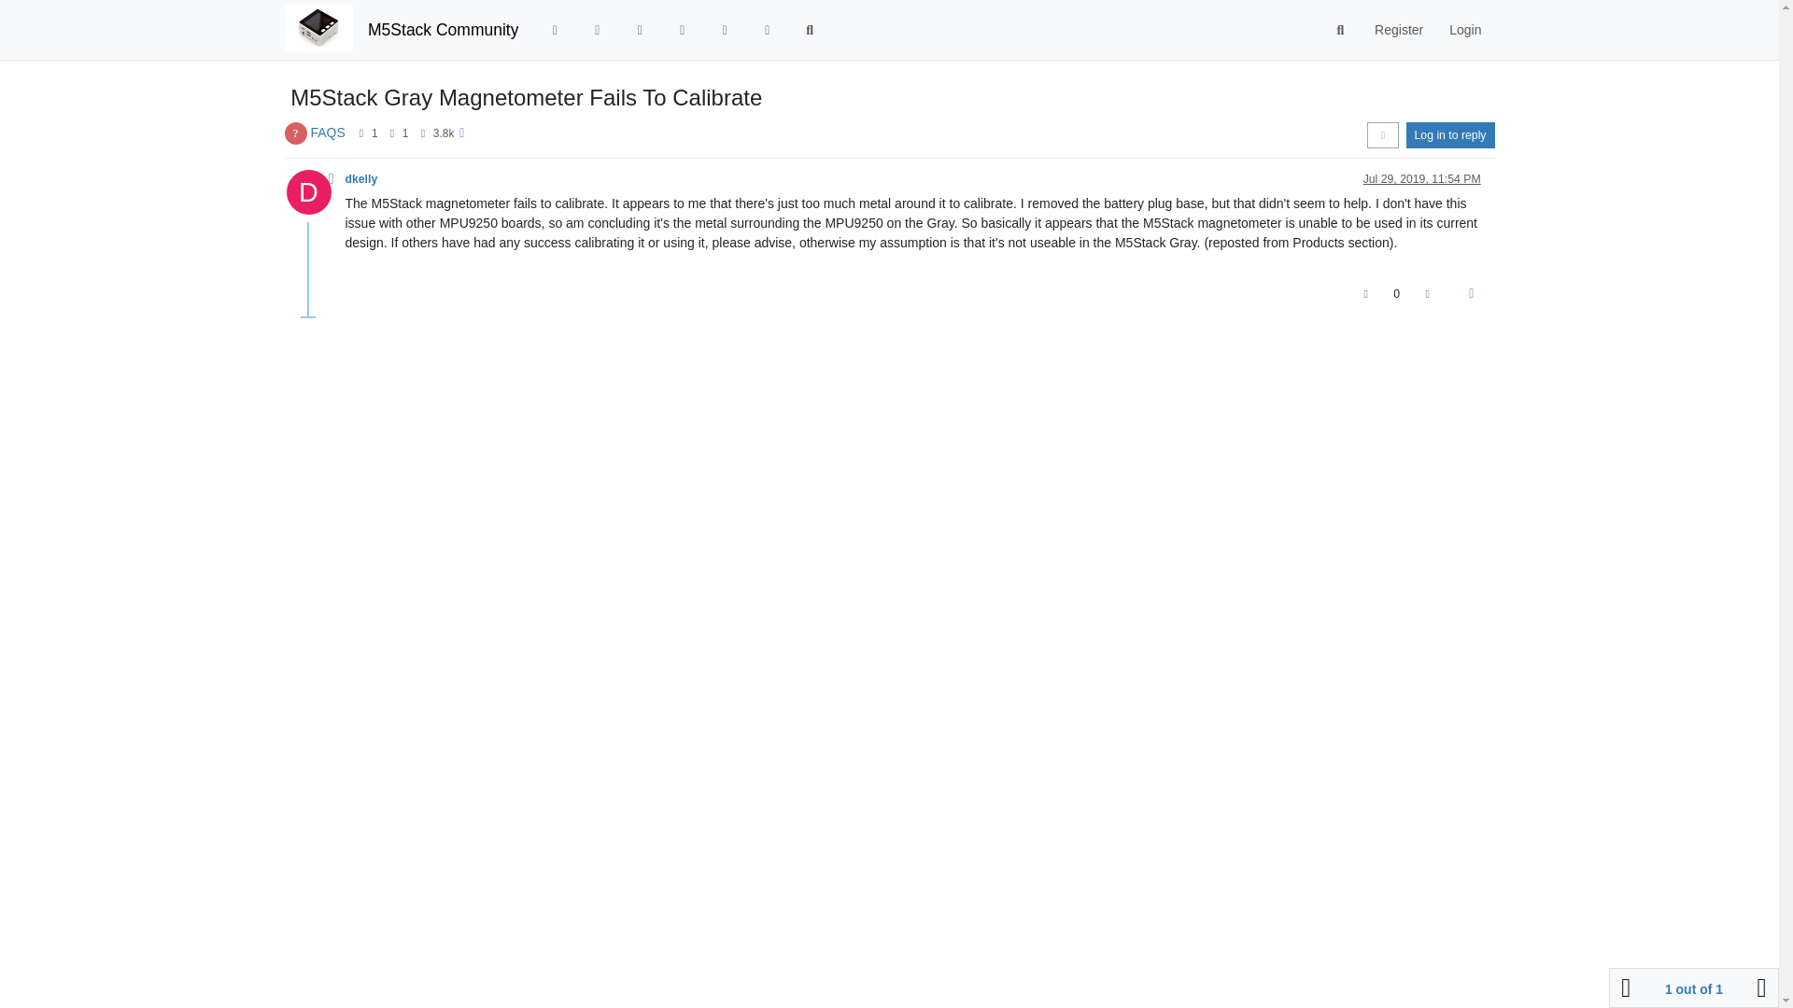 Image resolution: width=1793 pixels, height=1008 pixels. I want to click on Popular, so click(683, 30).